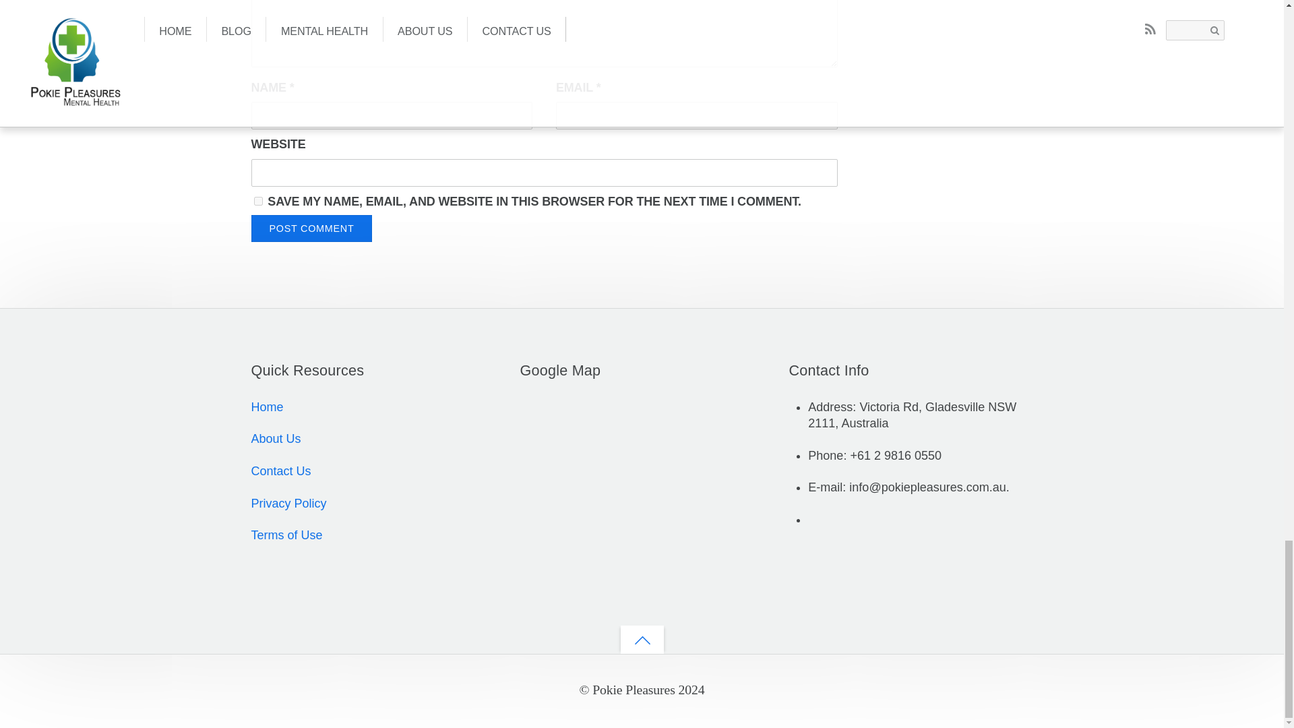  What do you see at coordinates (257, 201) in the screenshot?
I see `yes` at bounding box center [257, 201].